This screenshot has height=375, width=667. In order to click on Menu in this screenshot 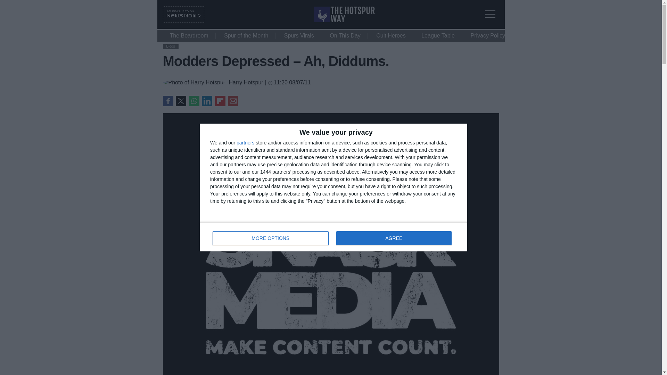, I will do `click(492, 10)`.